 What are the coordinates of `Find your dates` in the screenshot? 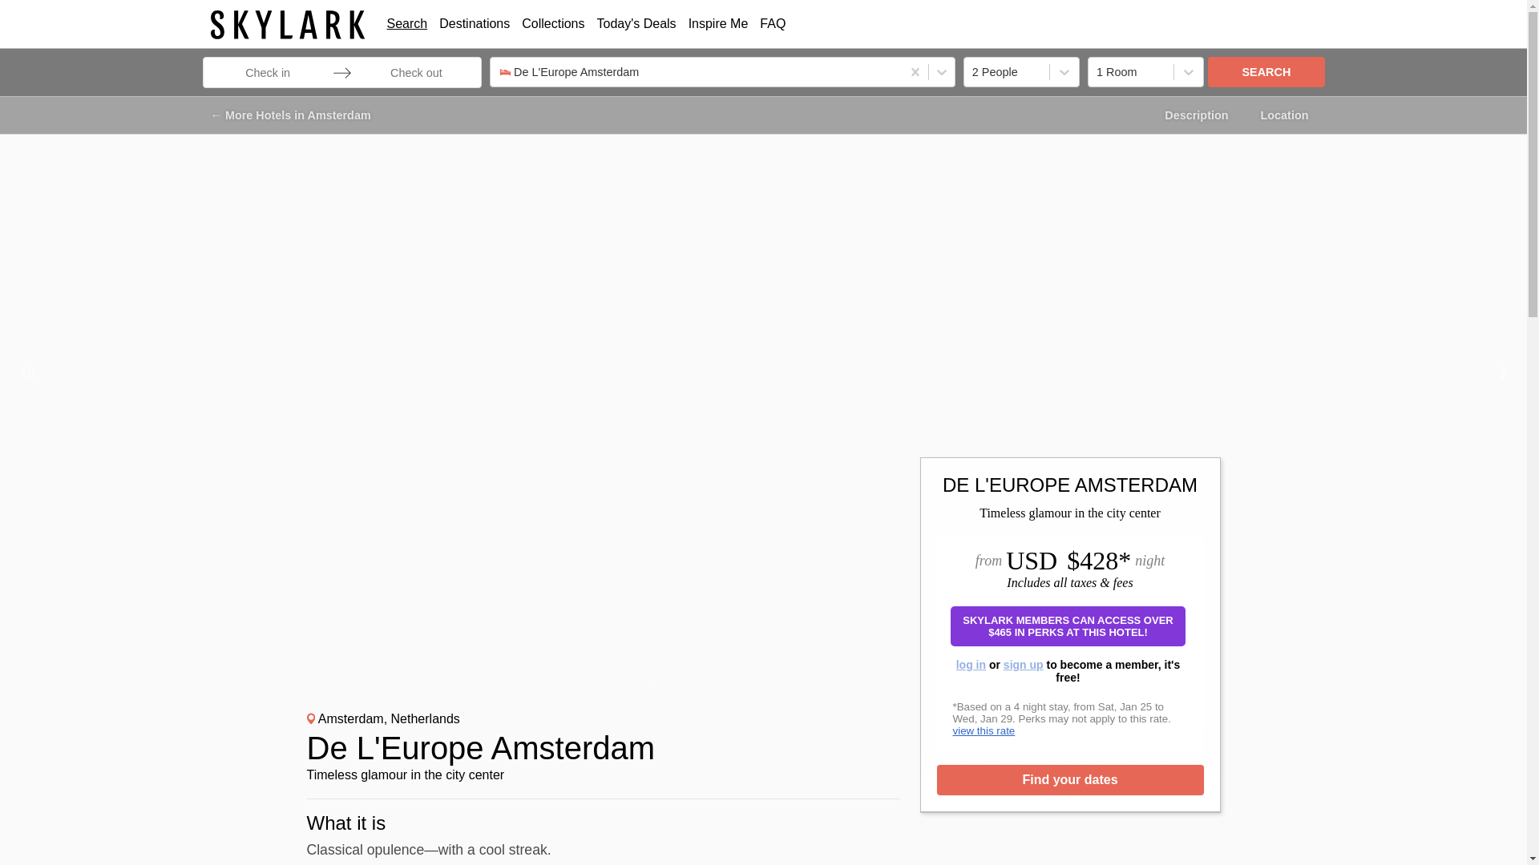 It's located at (1069, 779).